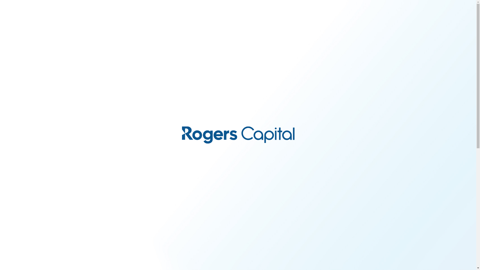 Image resolution: width=480 pixels, height=270 pixels. Describe the element at coordinates (238, 196) in the screenshot. I see `BACK TO HOMEPAGE` at that location.